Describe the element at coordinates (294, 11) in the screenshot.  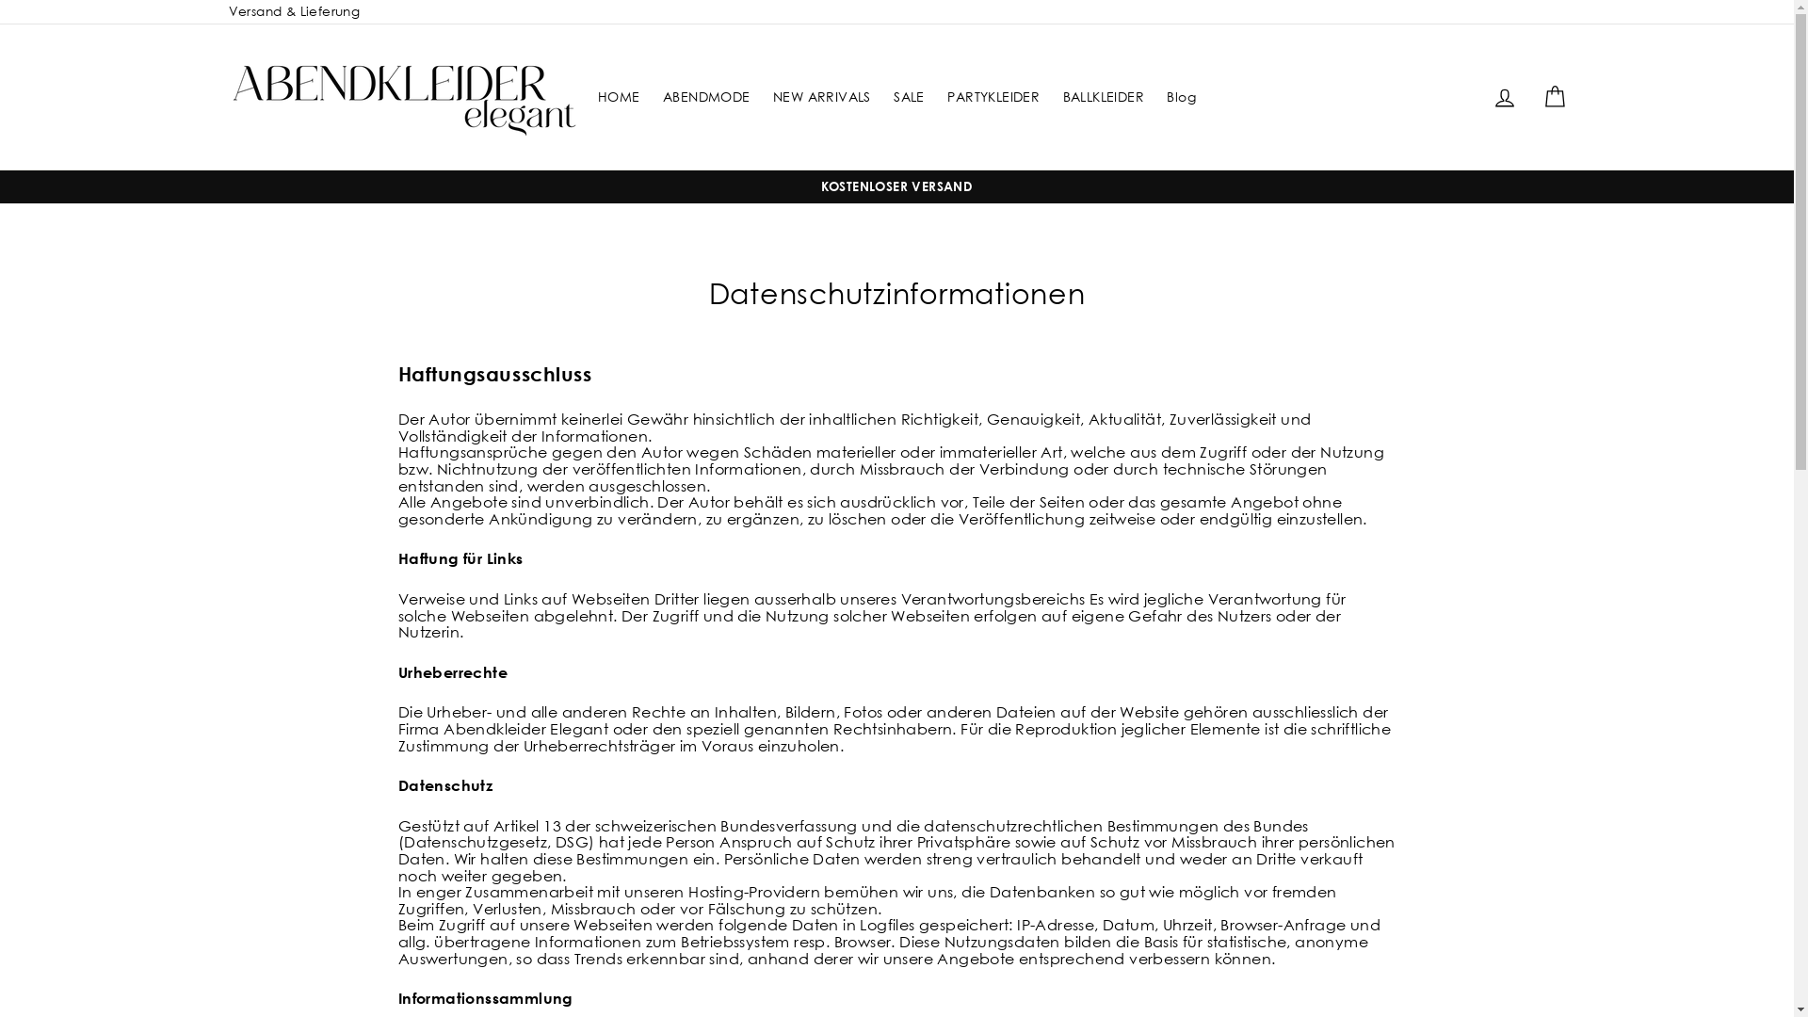
I see `Versand & Lieferung` at that location.